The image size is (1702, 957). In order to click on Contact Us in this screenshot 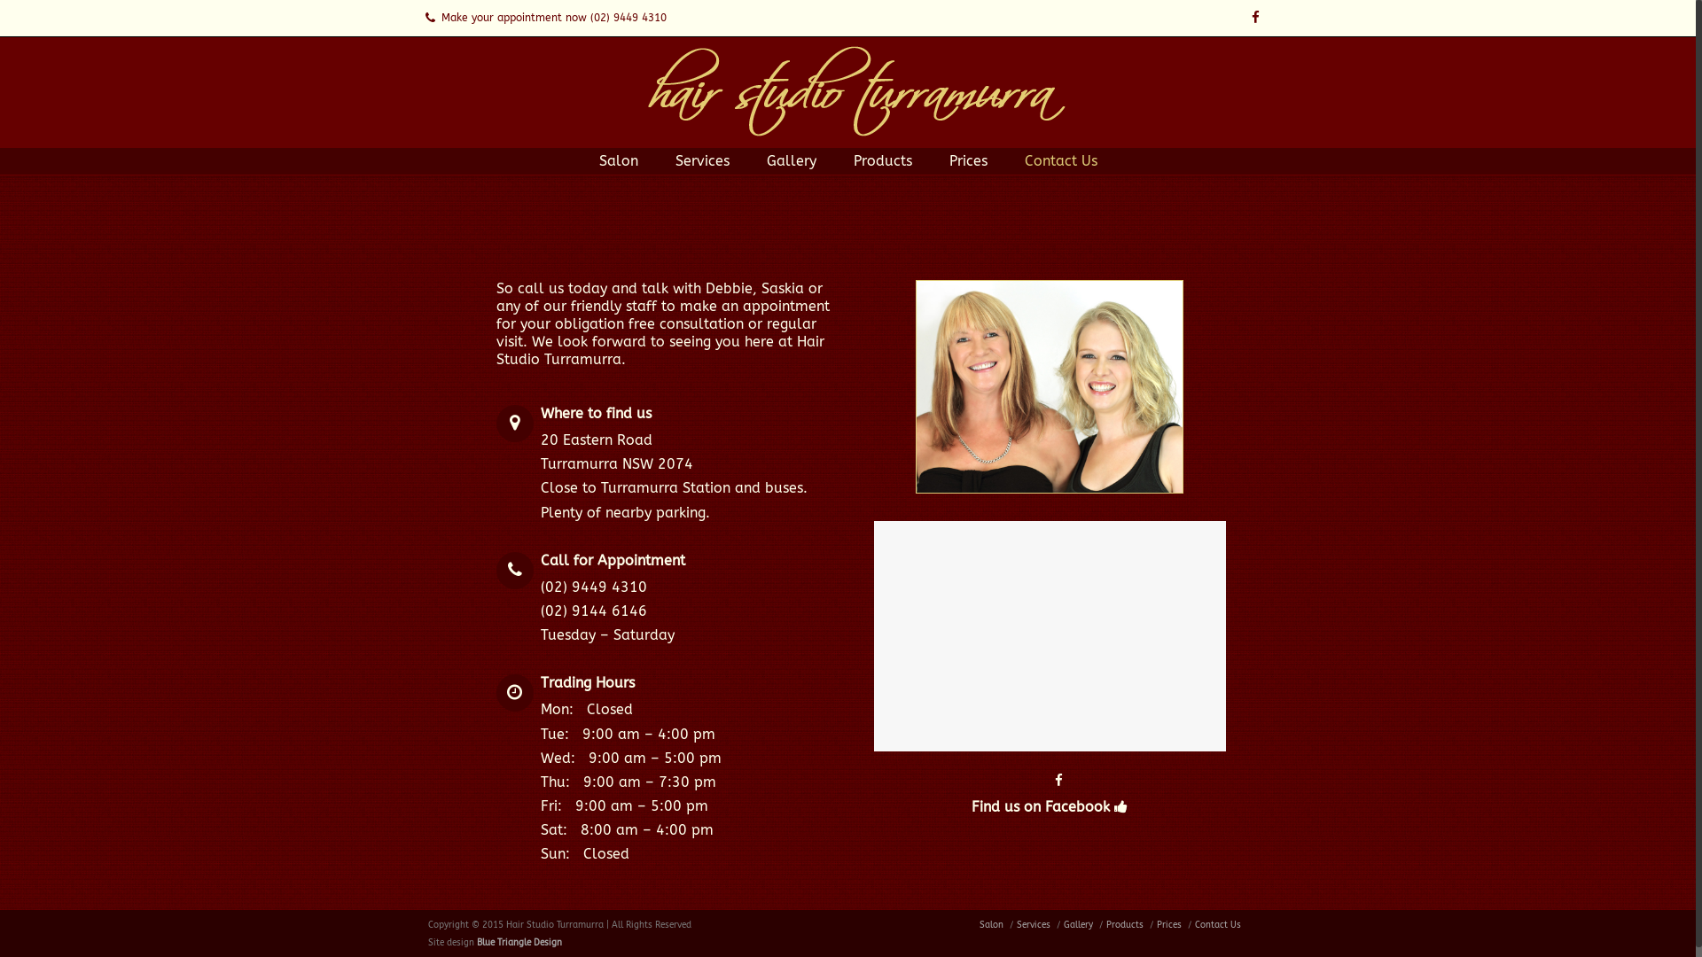, I will do `click(1218, 925)`.